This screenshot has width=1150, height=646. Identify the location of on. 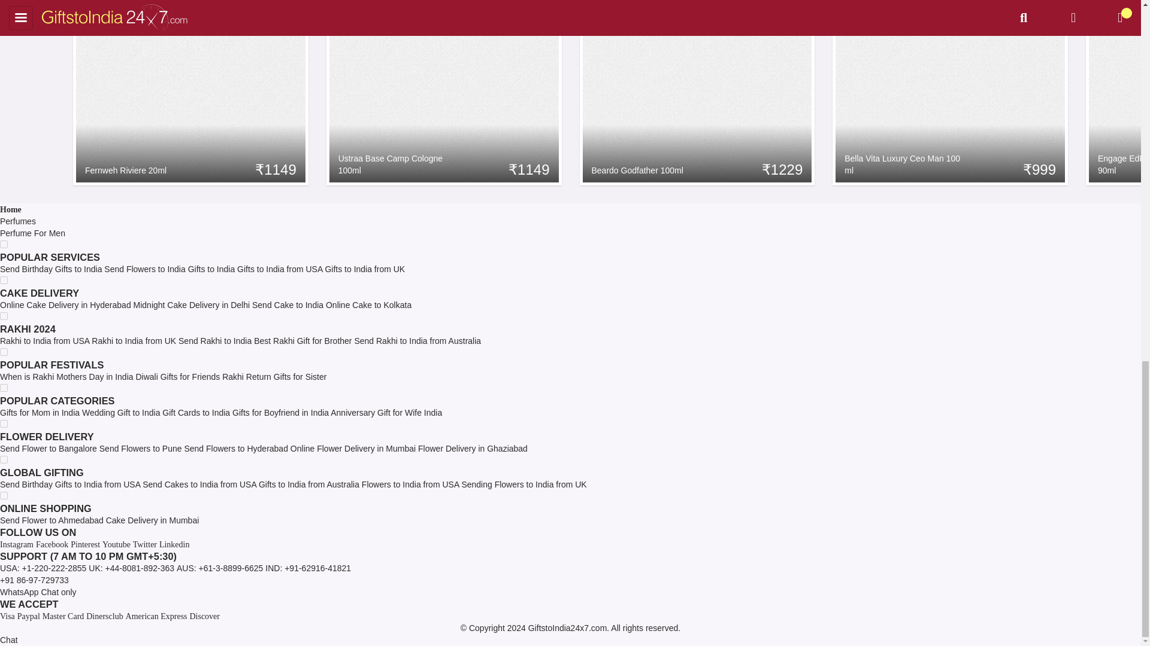
(4, 244).